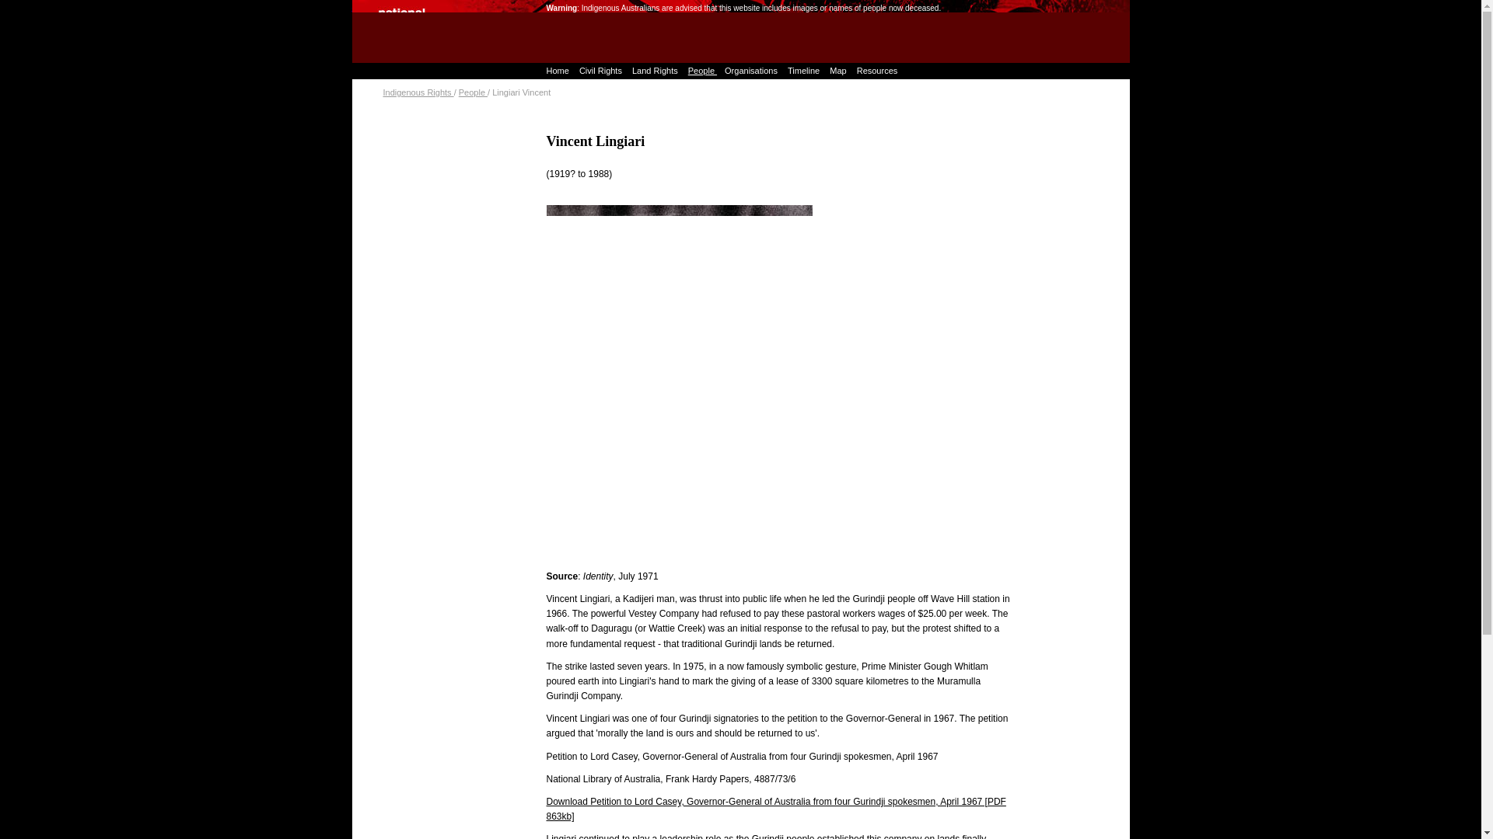 Image resolution: width=1493 pixels, height=839 pixels. I want to click on Resources, so click(874, 71).